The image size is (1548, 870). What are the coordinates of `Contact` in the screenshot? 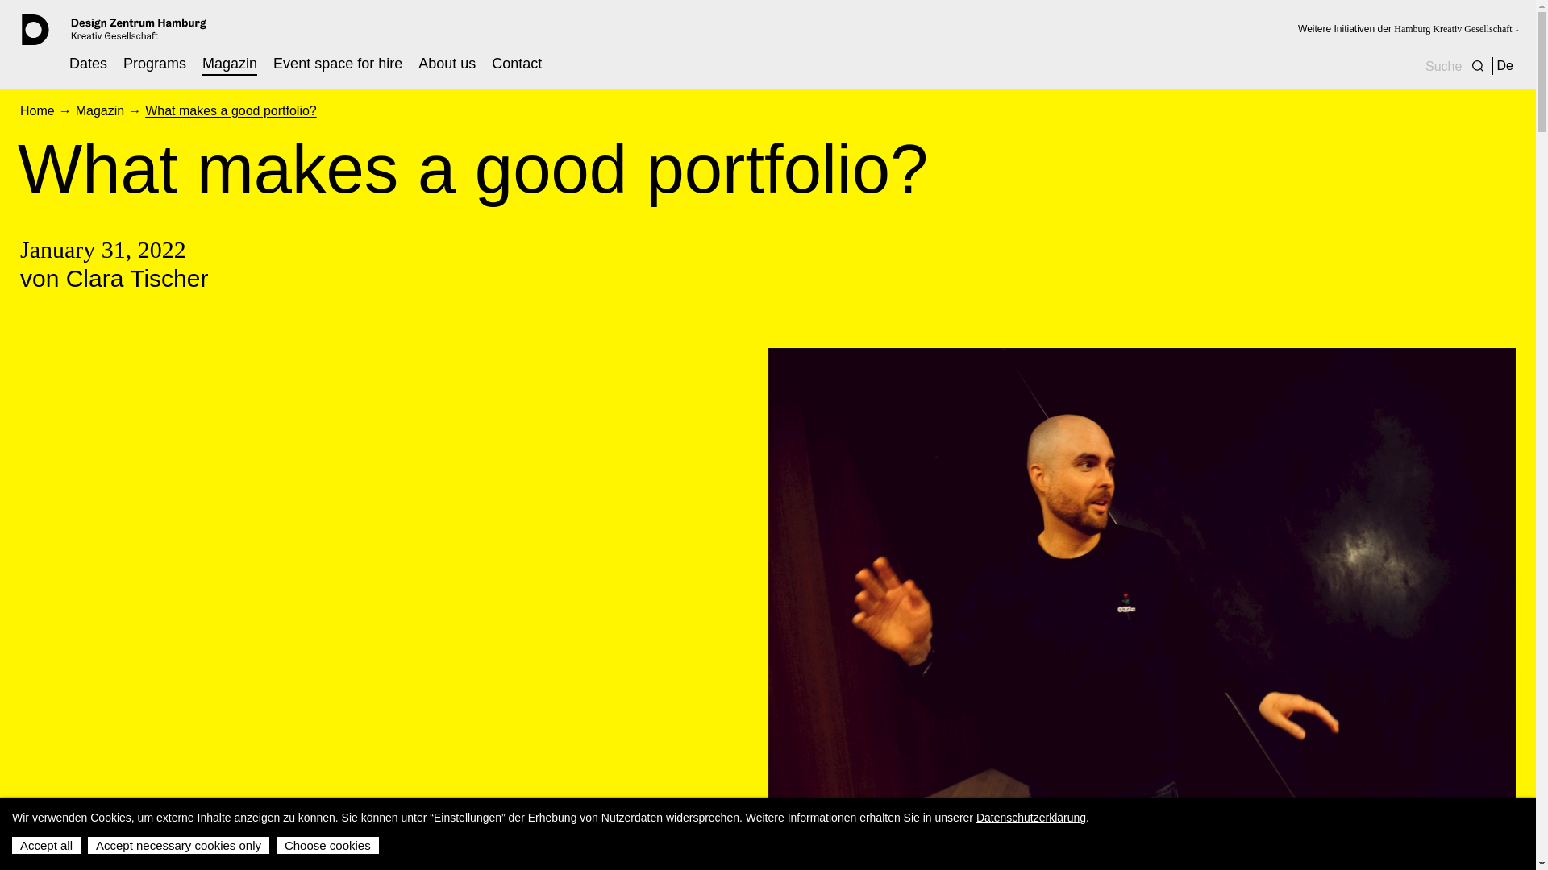 It's located at (517, 63).